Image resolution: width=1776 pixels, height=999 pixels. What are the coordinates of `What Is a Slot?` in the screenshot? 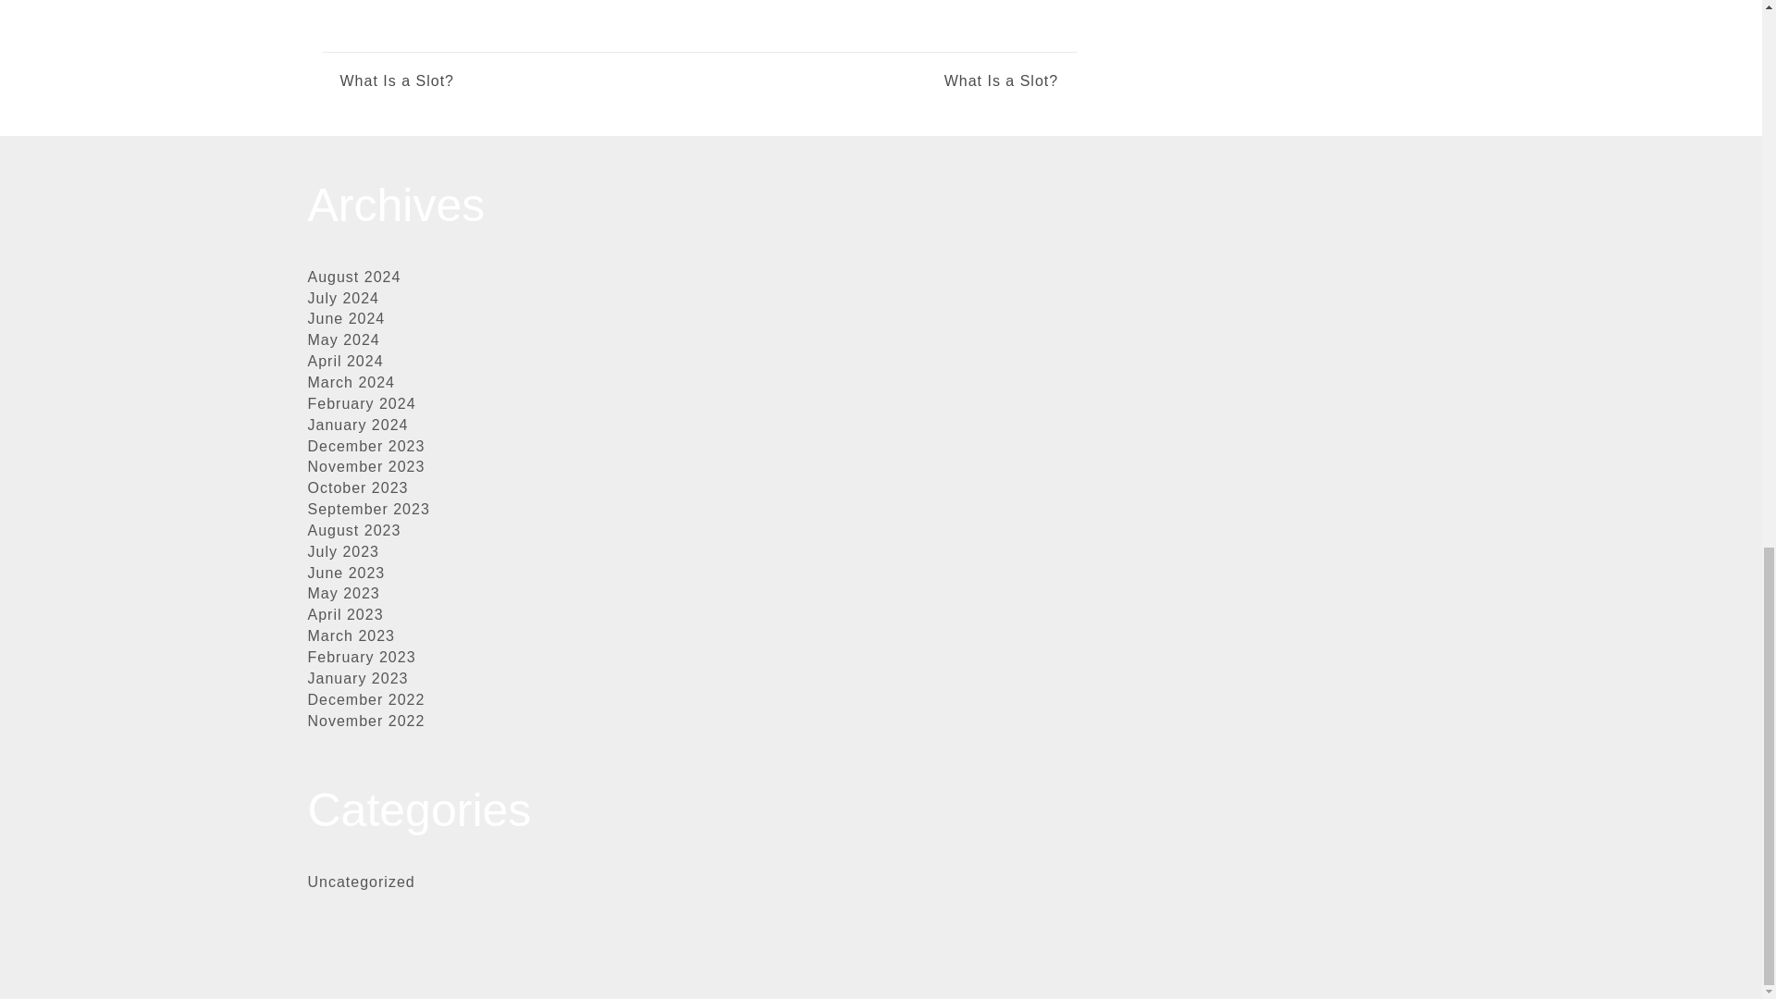 It's located at (398, 81).